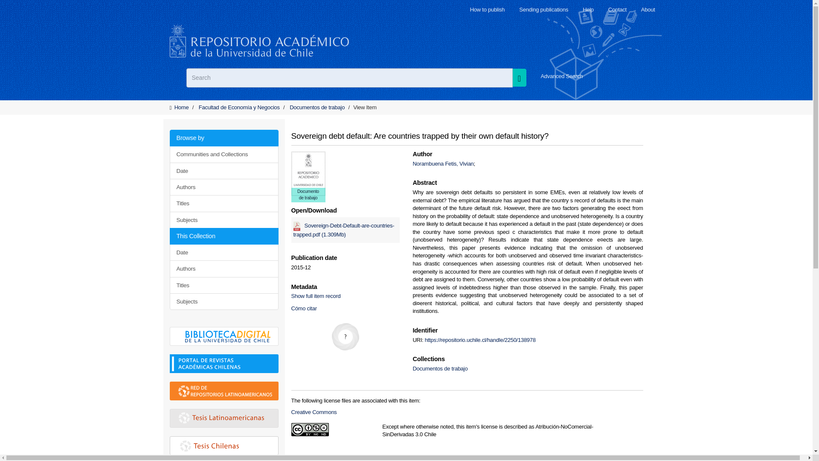 This screenshot has height=461, width=819. Describe the element at coordinates (648, 9) in the screenshot. I see `About` at that location.